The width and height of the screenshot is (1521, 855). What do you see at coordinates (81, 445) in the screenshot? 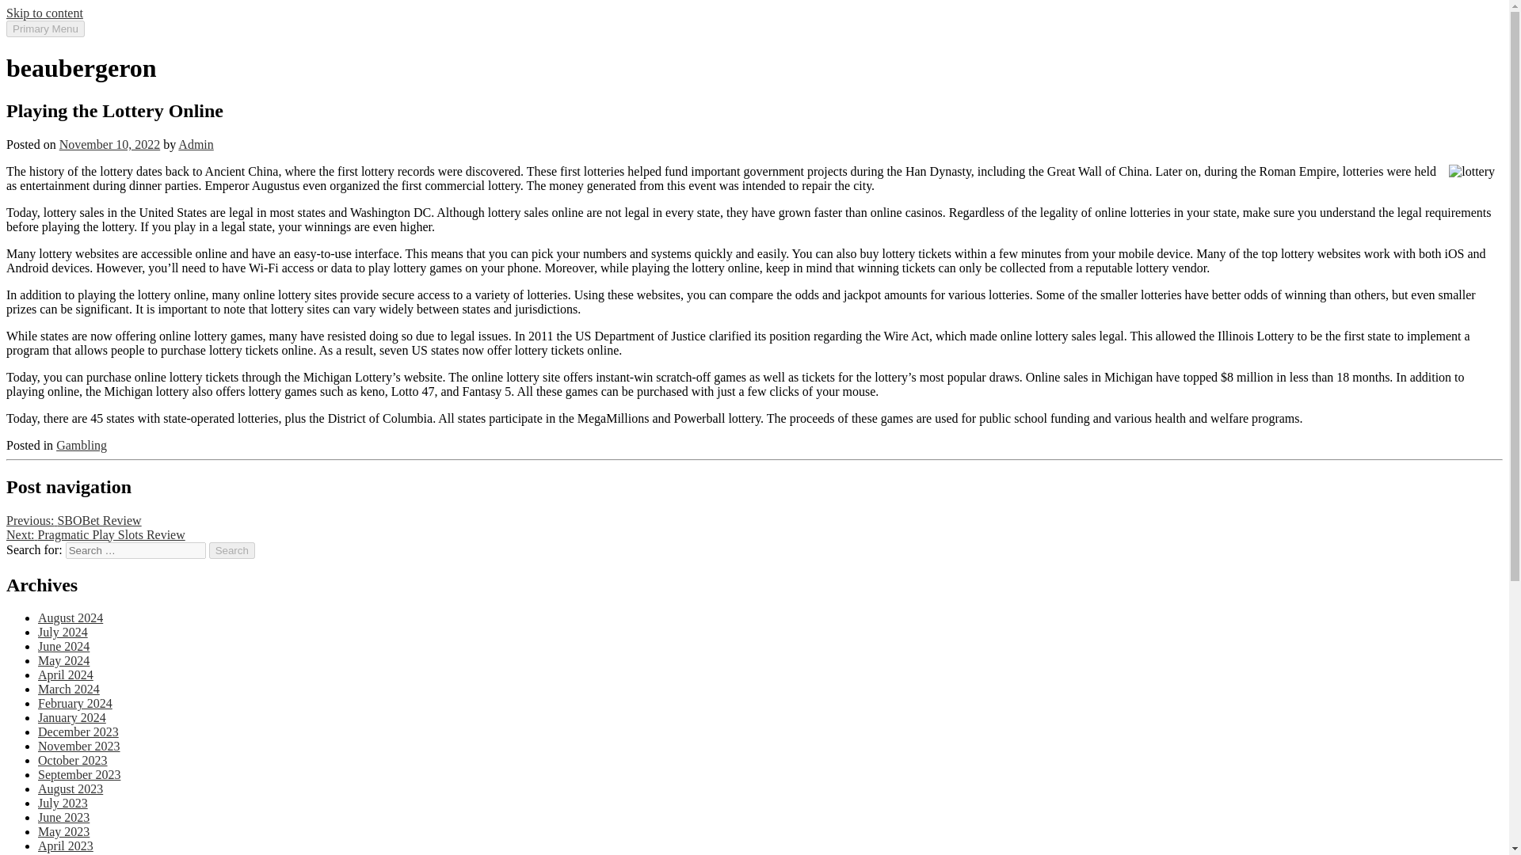
I see `Gambling` at bounding box center [81, 445].